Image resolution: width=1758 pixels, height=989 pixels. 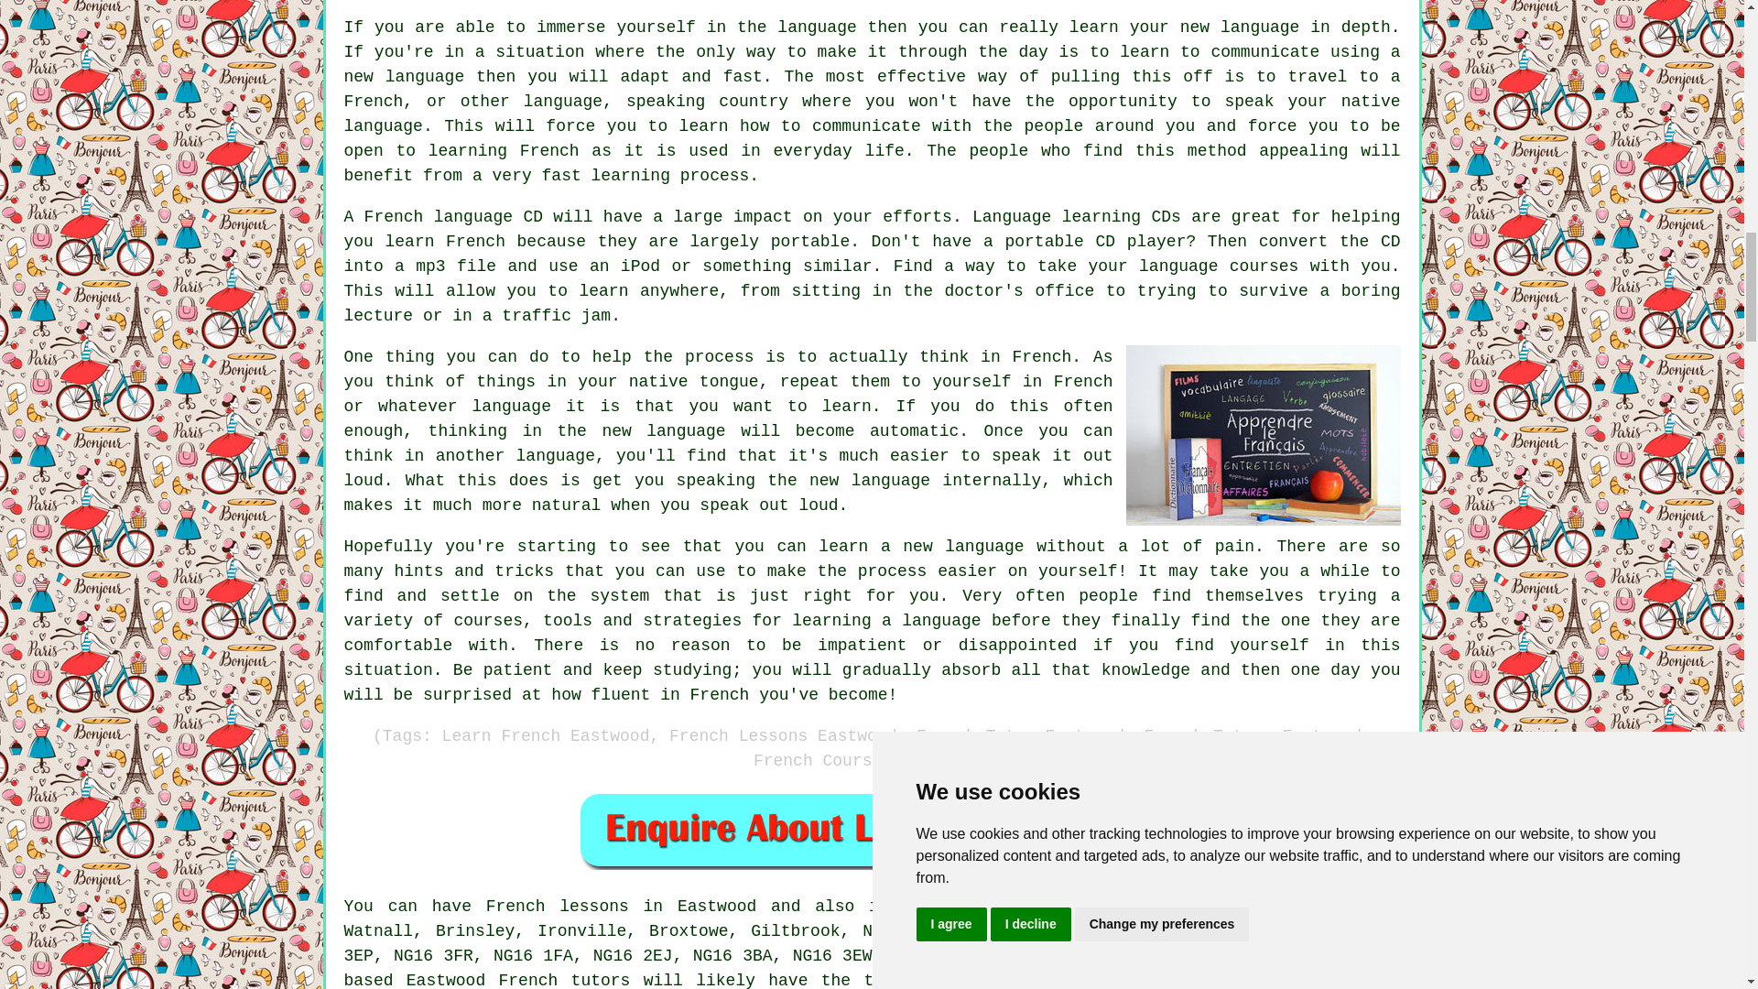 What do you see at coordinates (1264, 434) in the screenshot?
I see `French Teachers Eastwood Nottinghamshire` at bounding box center [1264, 434].